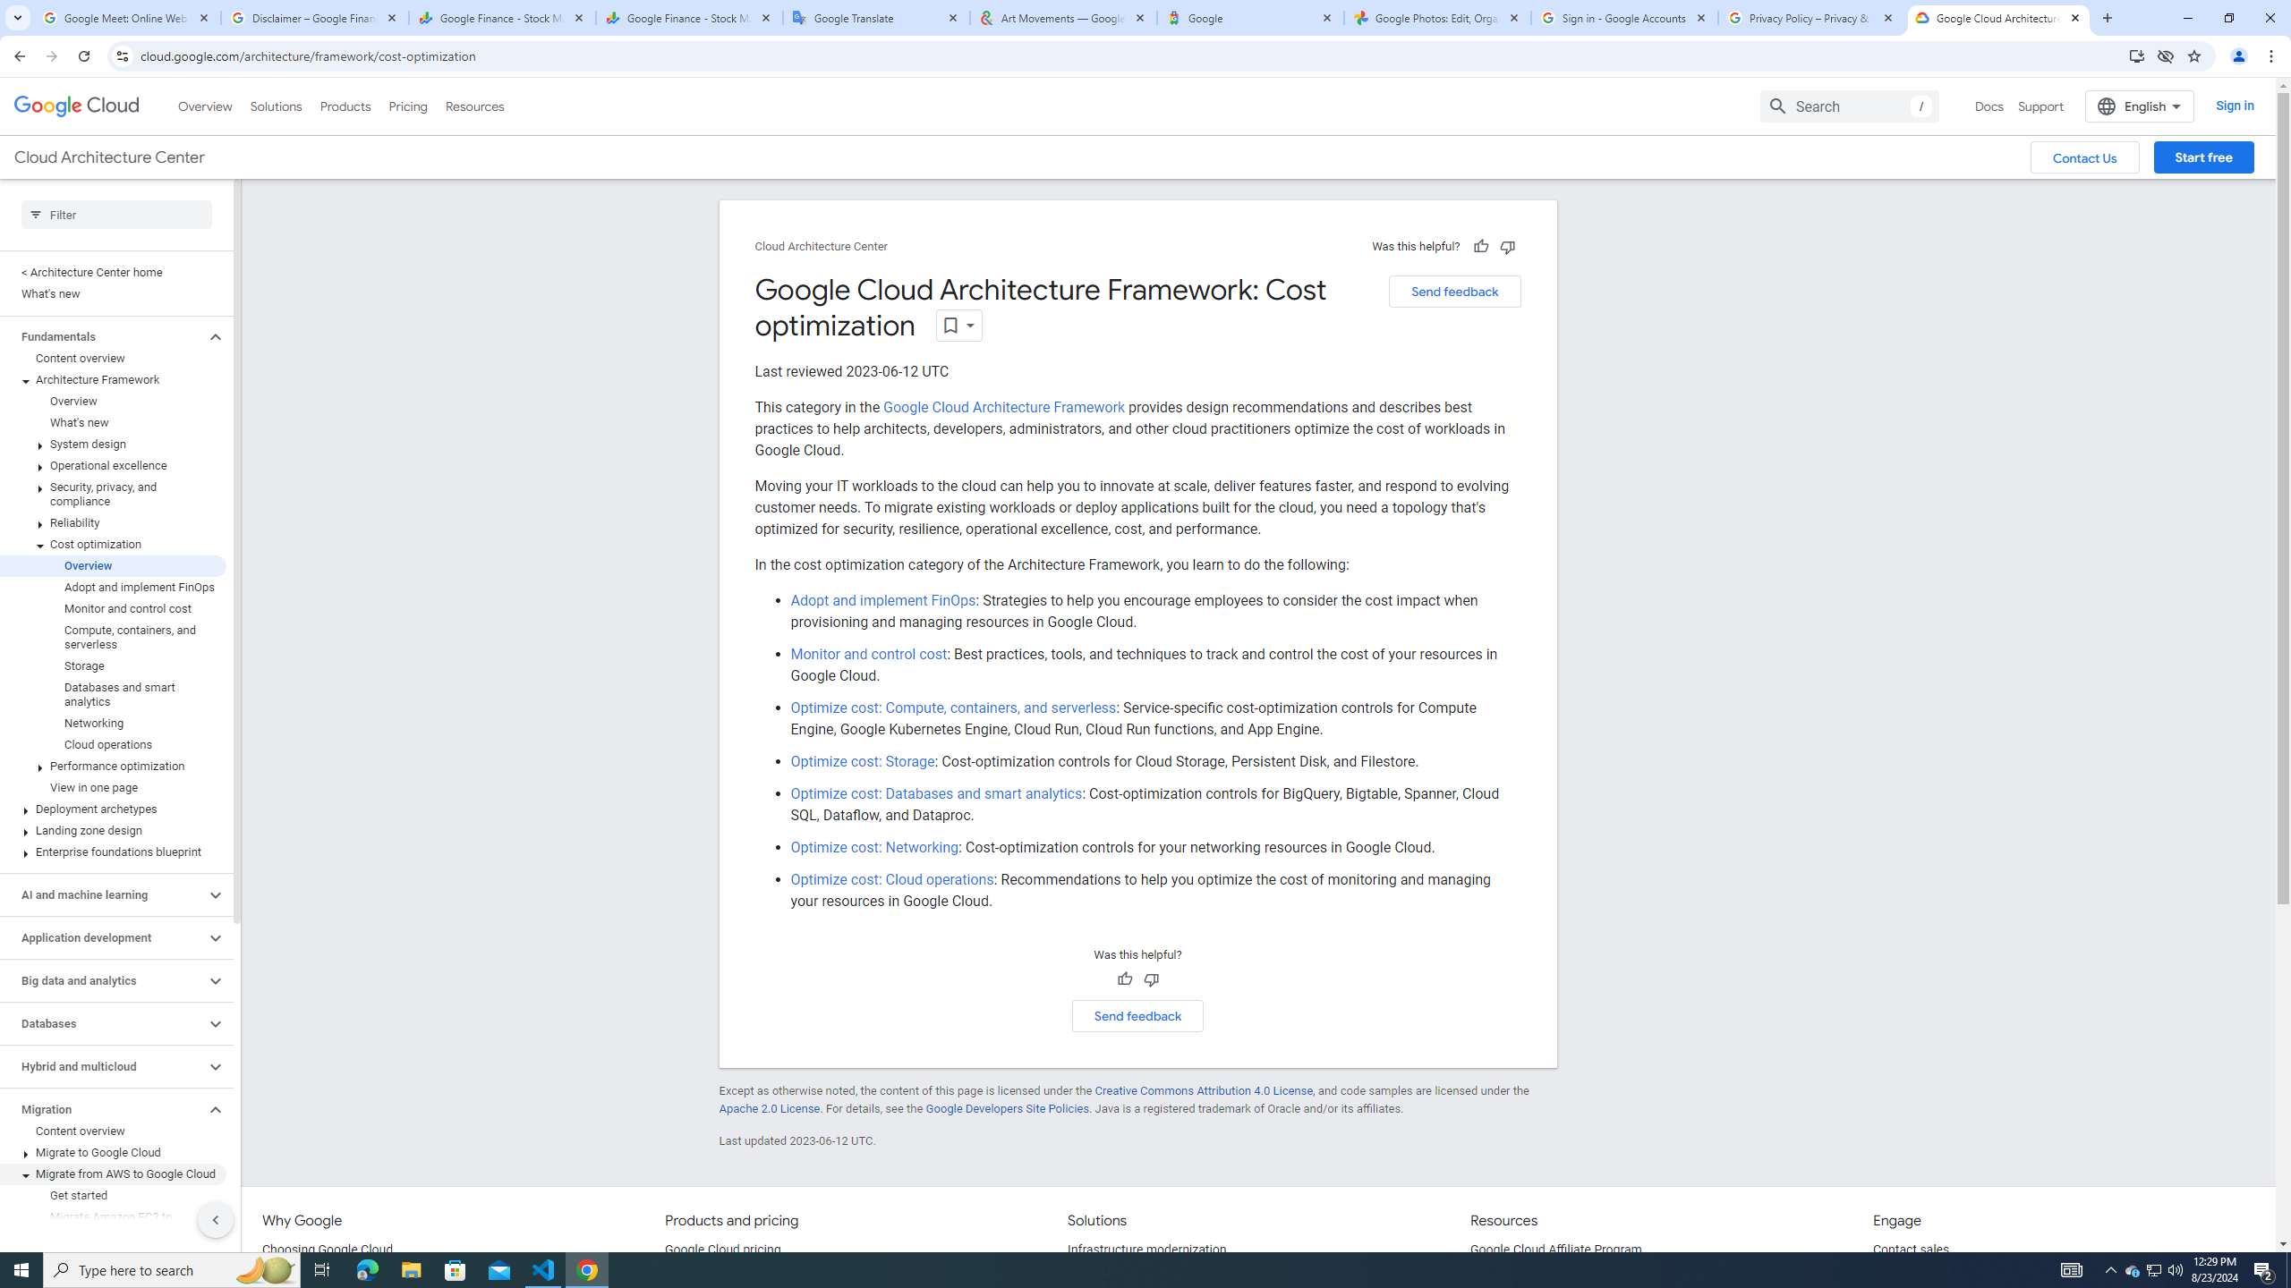  Describe the element at coordinates (113, 744) in the screenshot. I see `Cloud operations` at that location.